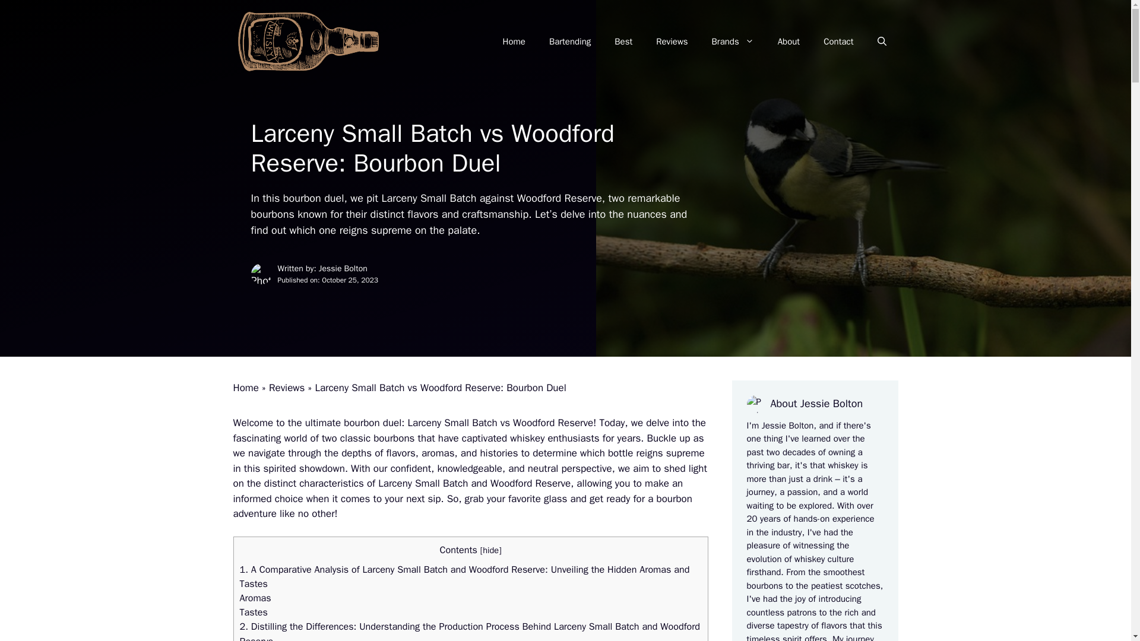 The image size is (1140, 641). What do you see at coordinates (788, 42) in the screenshot?
I see `About` at bounding box center [788, 42].